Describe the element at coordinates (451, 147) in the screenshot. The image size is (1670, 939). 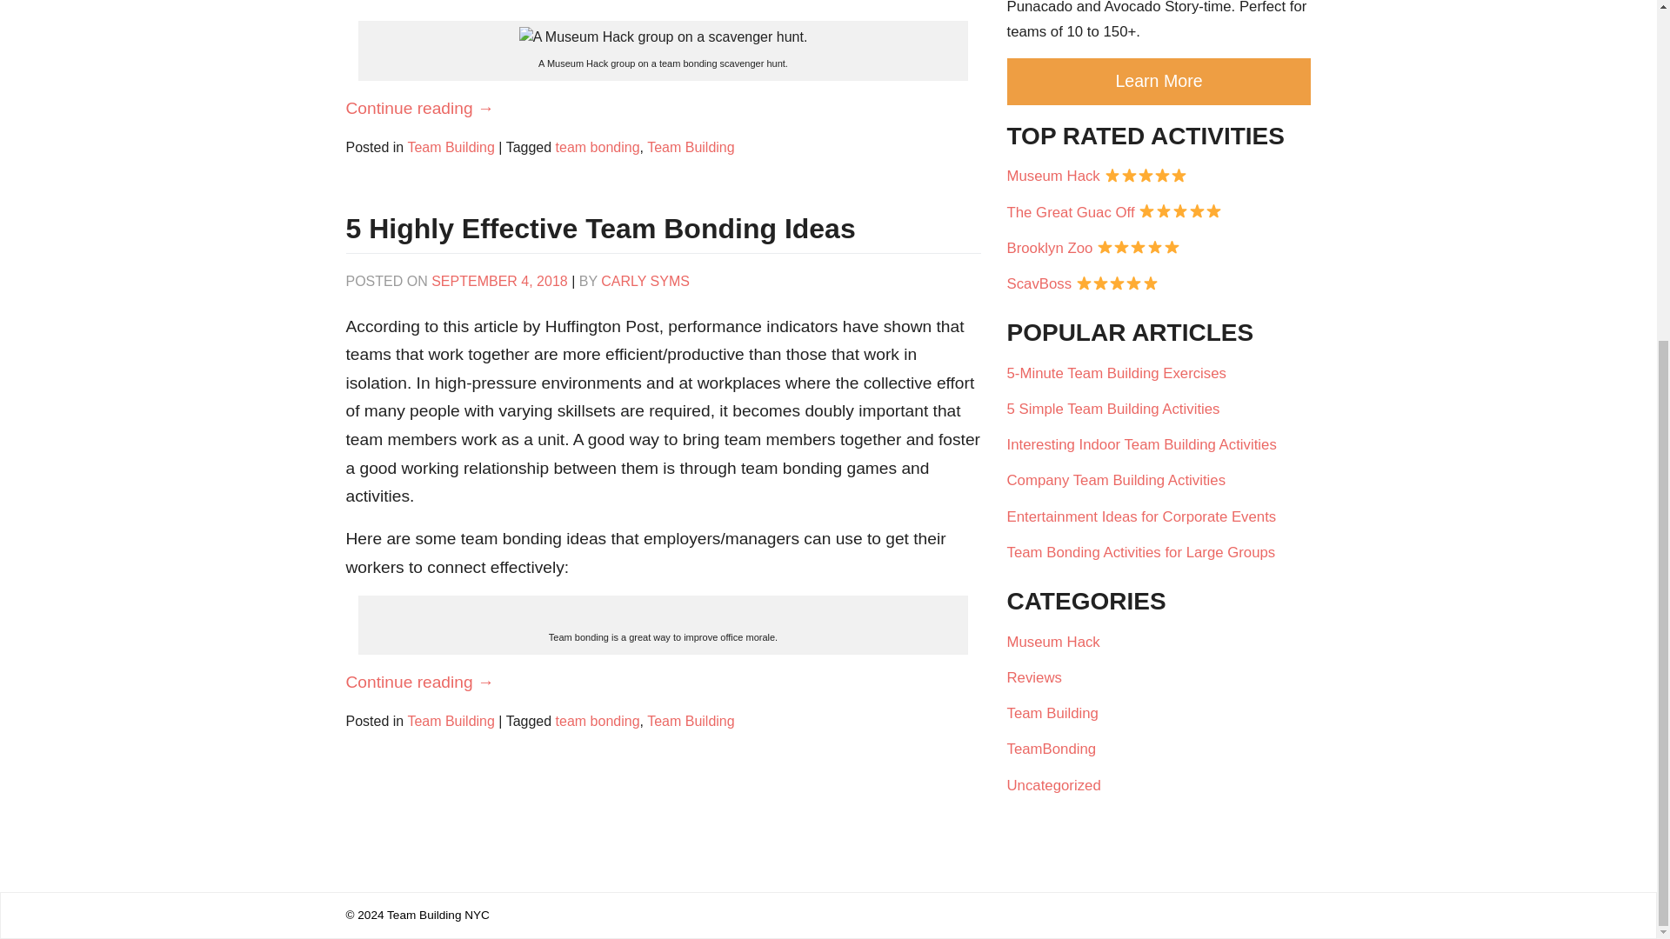
I see `Team Building` at that location.